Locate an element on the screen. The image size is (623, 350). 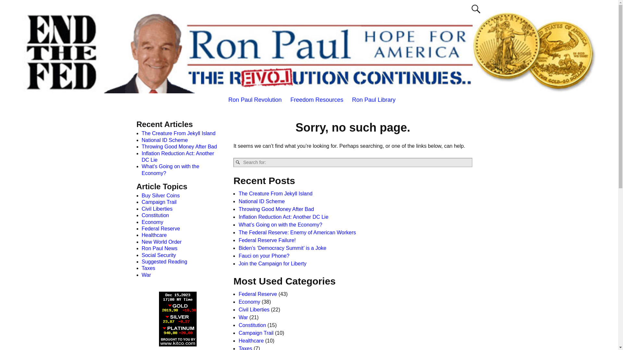
Taxes is located at coordinates (245, 348).